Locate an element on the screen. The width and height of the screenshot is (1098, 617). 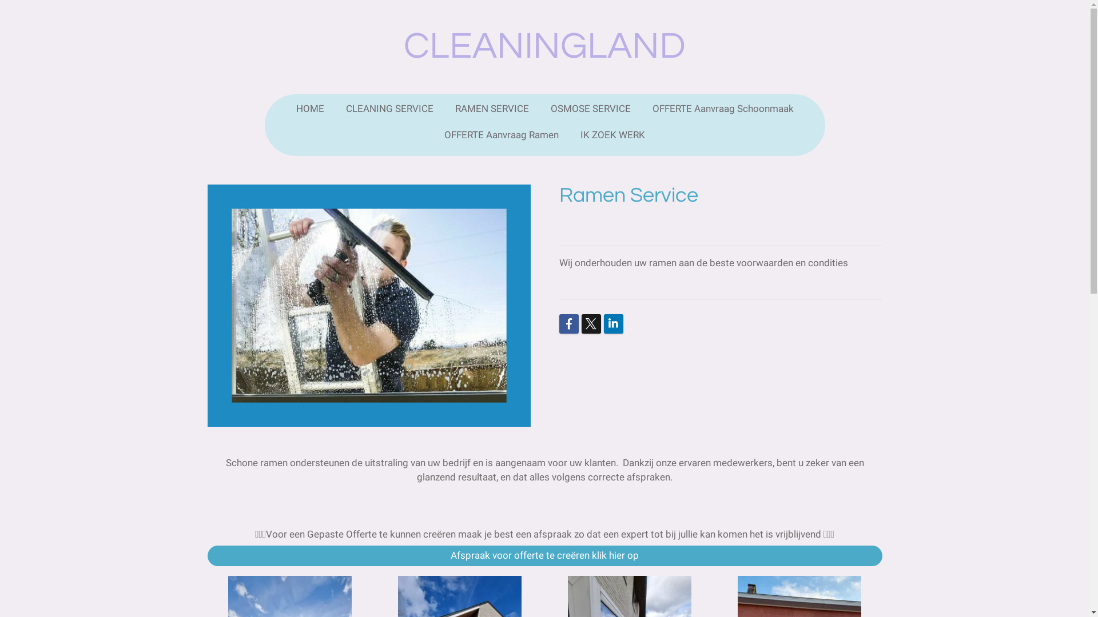
OSMOSE SERVICE is located at coordinates (590, 109).